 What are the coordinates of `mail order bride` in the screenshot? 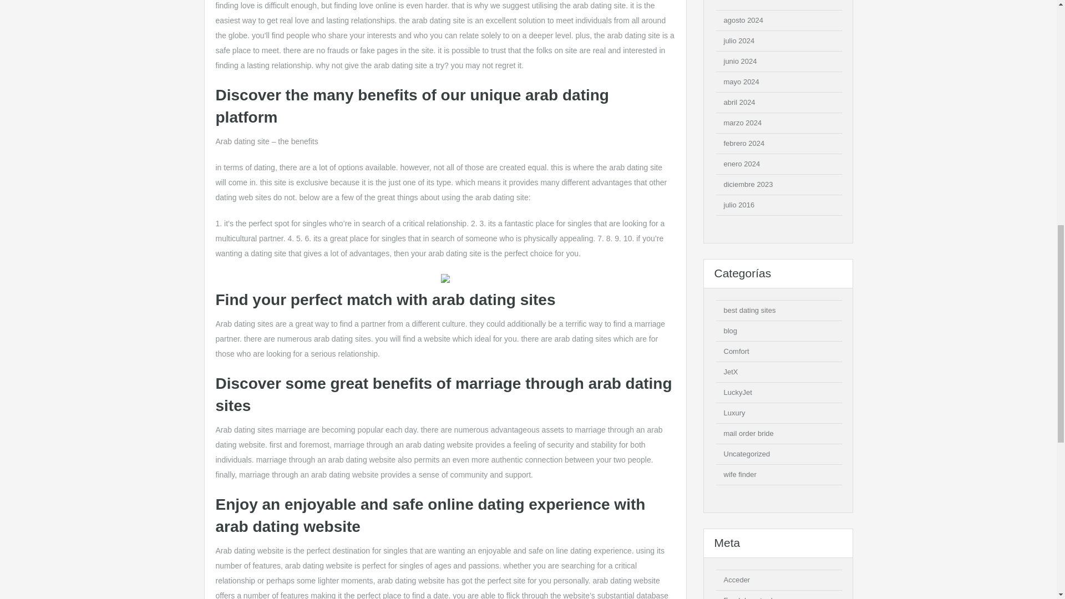 It's located at (748, 434).